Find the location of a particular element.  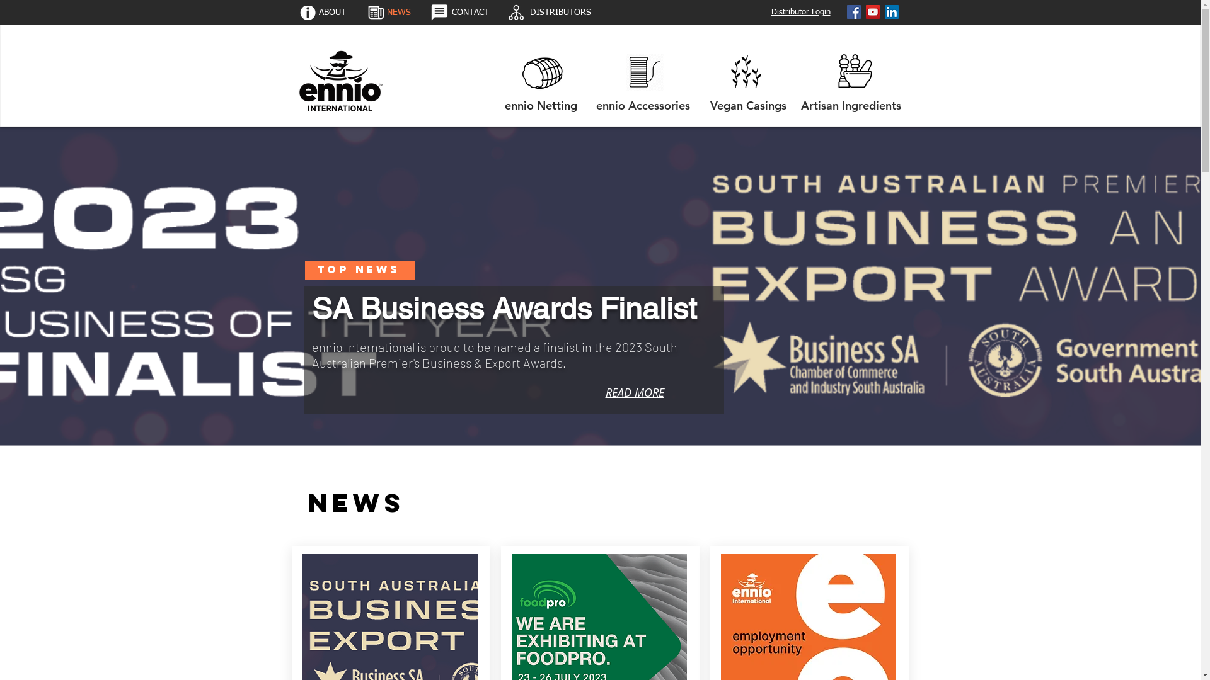

READ MORE is located at coordinates (634, 392).